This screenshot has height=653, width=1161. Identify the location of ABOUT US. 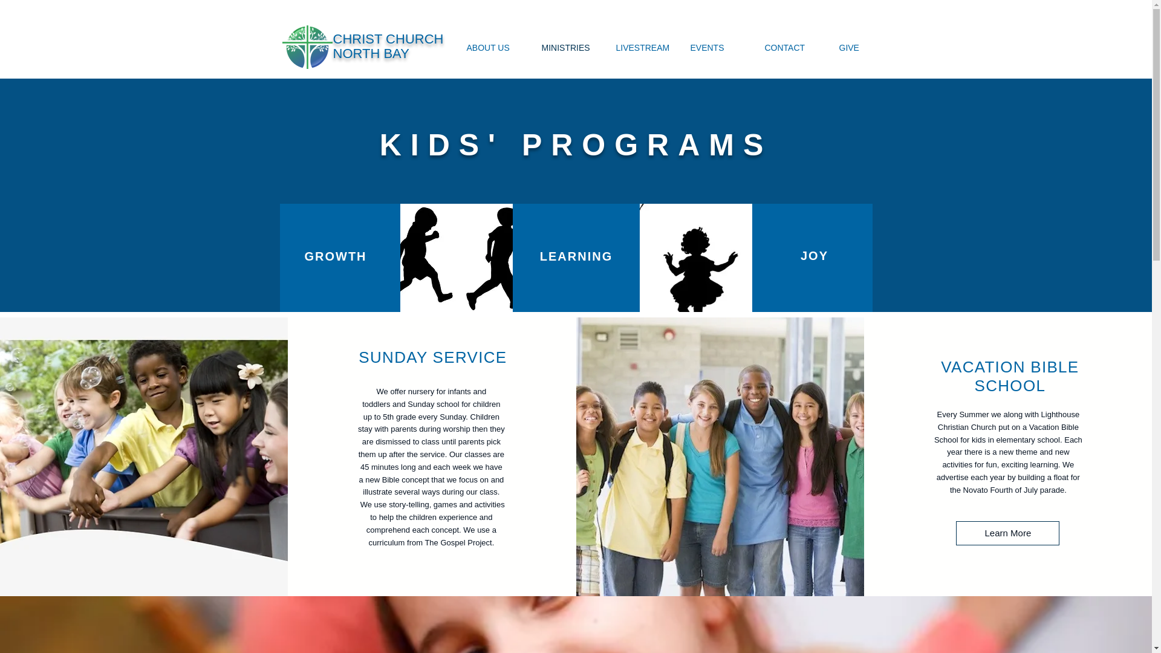
(495, 48).